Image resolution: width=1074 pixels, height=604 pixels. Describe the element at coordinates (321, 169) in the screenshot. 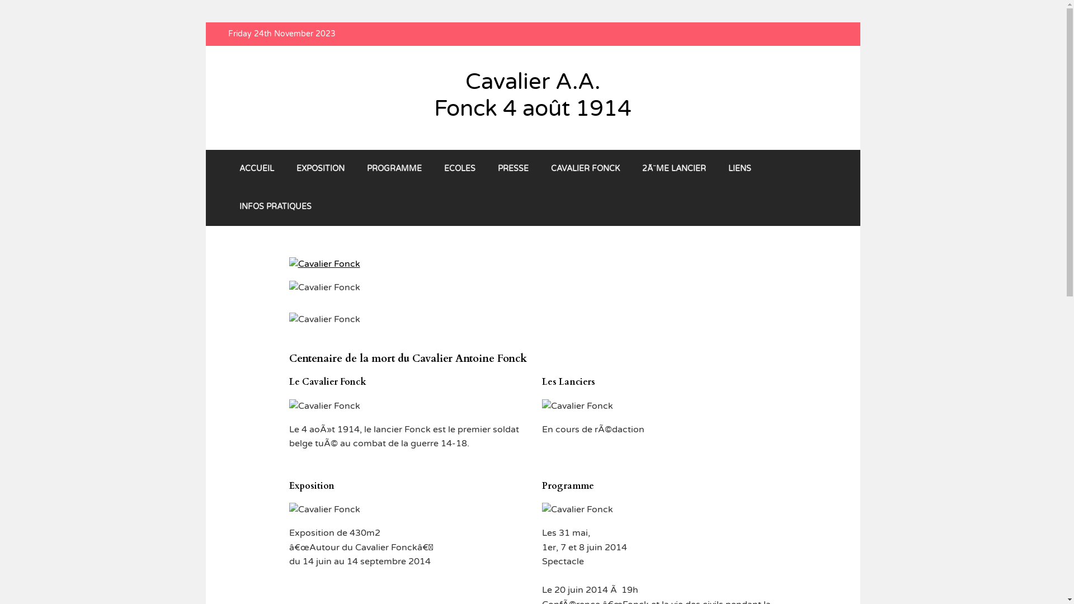

I see `EXPOSITION` at that location.